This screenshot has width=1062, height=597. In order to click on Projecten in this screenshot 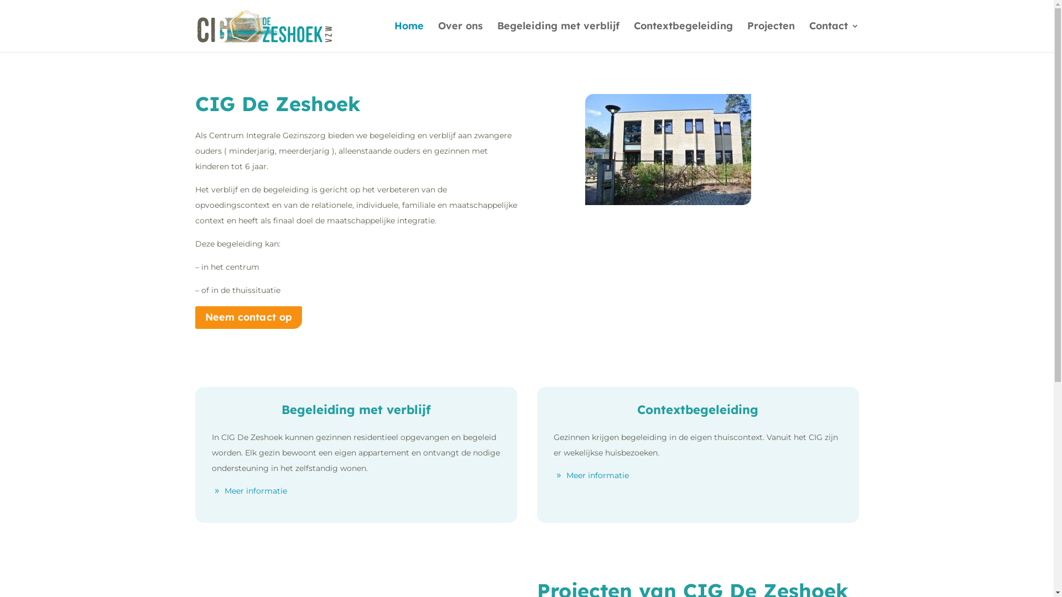, I will do `click(771, 37)`.